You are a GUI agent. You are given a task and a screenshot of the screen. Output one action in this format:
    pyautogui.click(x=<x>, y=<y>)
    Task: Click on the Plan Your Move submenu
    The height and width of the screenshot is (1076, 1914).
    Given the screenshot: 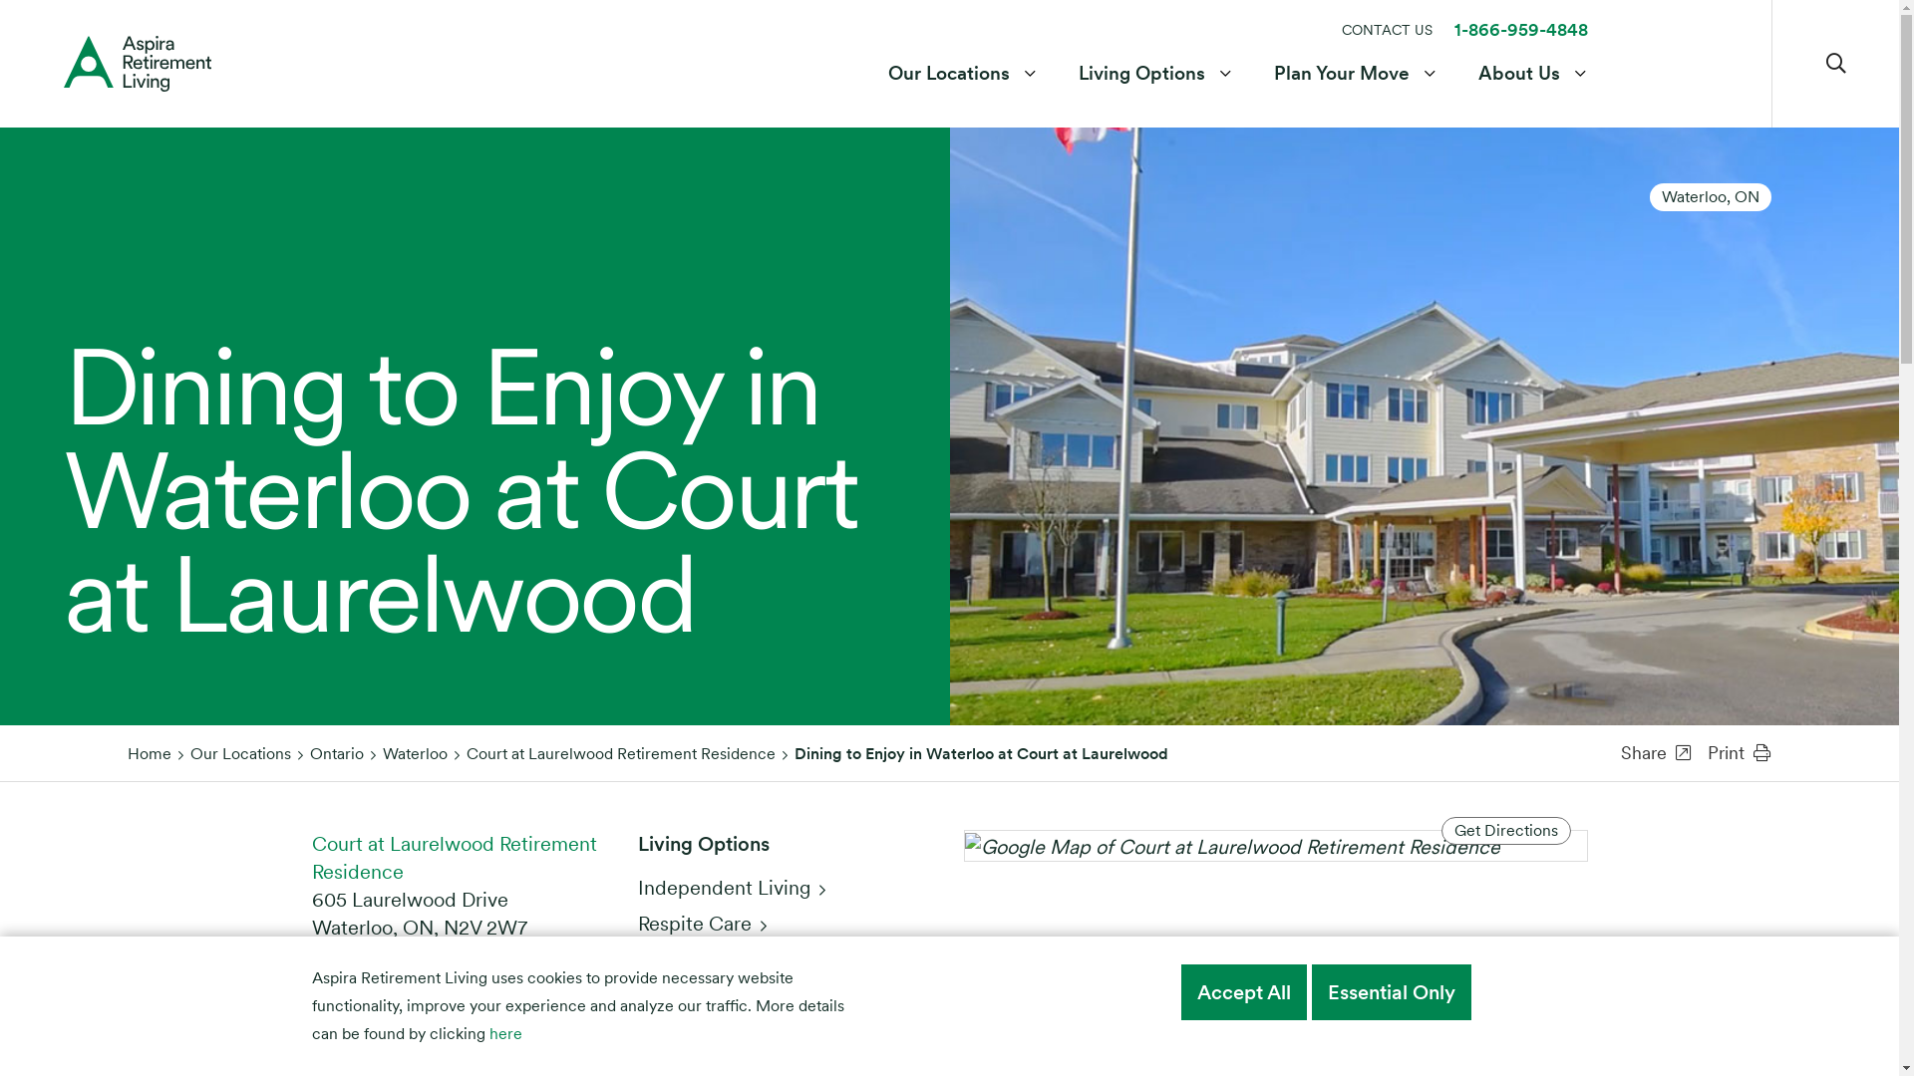 What is the action you would take?
    pyautogui.click(x=1430, y=64)
    